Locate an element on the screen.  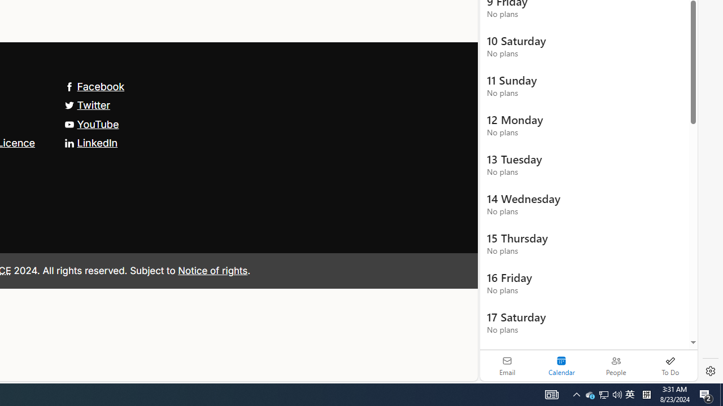
Facebook is located at coordinates (94, 86).